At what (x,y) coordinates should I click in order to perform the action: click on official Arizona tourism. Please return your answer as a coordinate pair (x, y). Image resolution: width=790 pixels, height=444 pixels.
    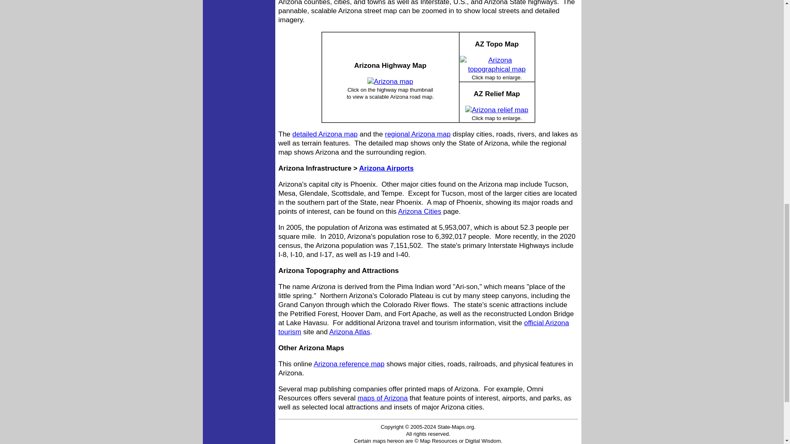
    Looking at the image, I should click on (423, 327).